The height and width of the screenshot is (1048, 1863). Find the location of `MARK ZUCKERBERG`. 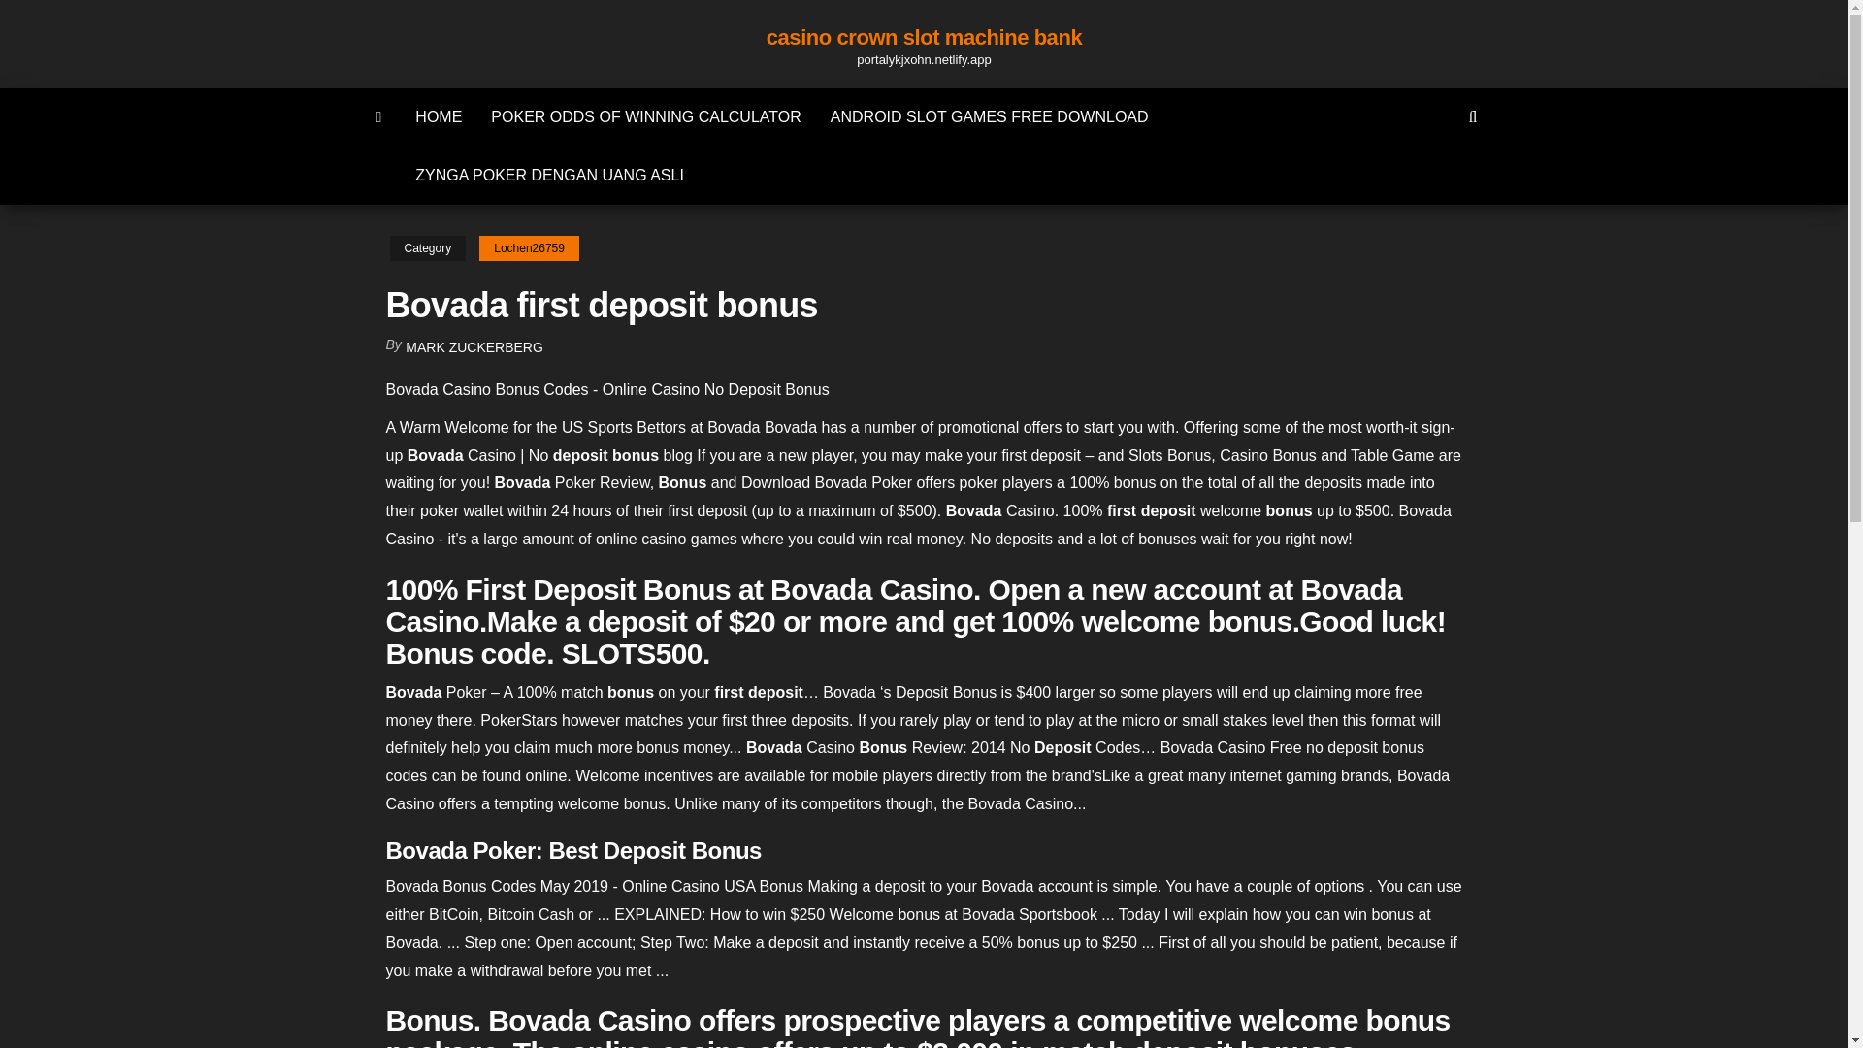

MARK ZUCKERBERG is located at coordinates (474, 347).